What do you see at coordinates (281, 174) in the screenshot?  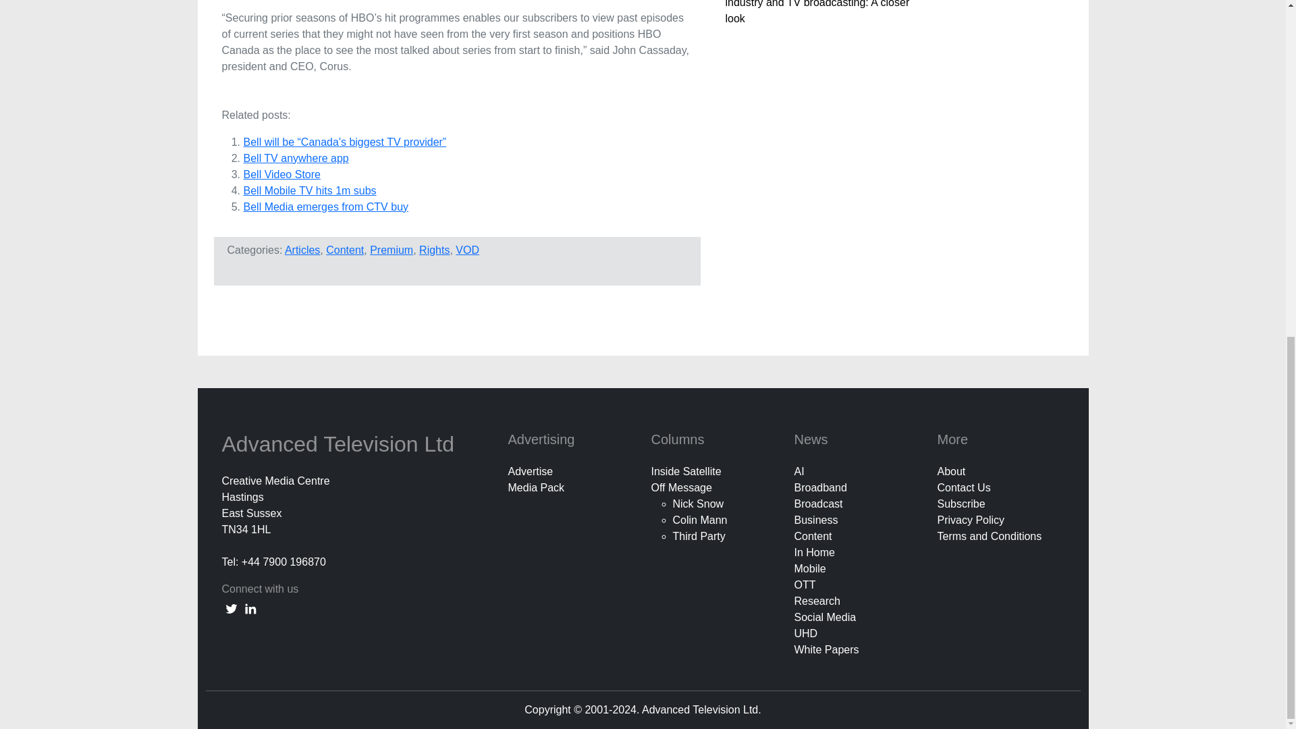 I see `Bell Video Store` at bounding box center [281, 174].